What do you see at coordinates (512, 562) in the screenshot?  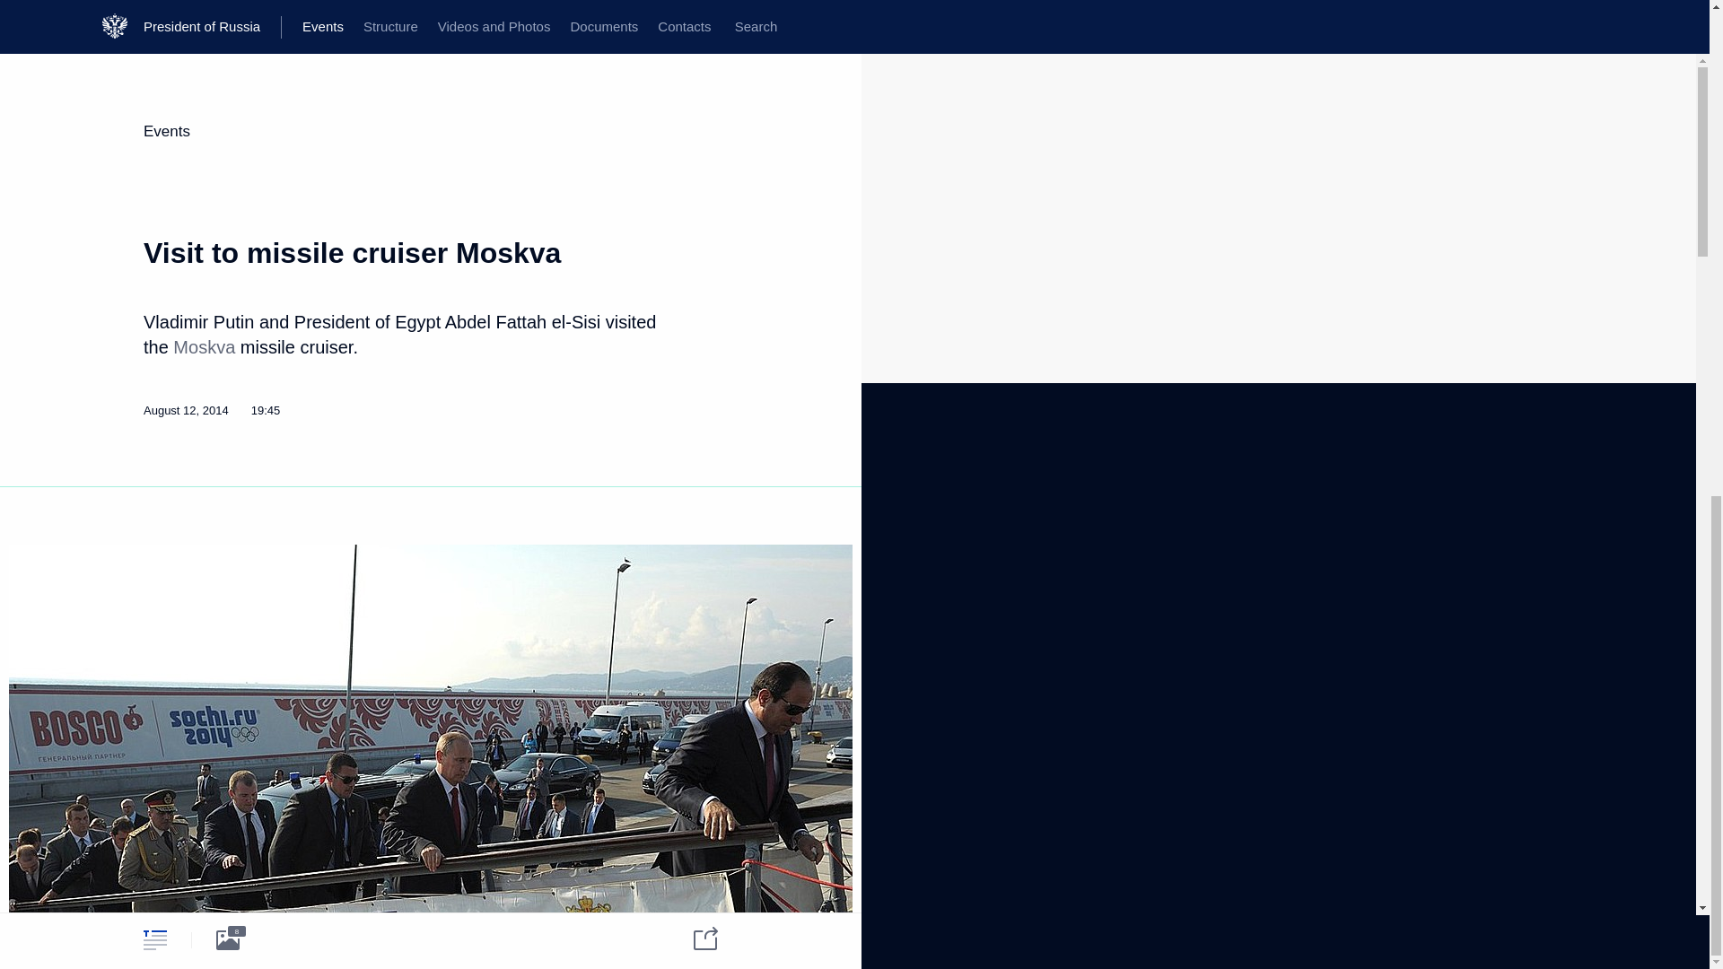 I see `YouTube Channel` at bounding box center [512, 562].